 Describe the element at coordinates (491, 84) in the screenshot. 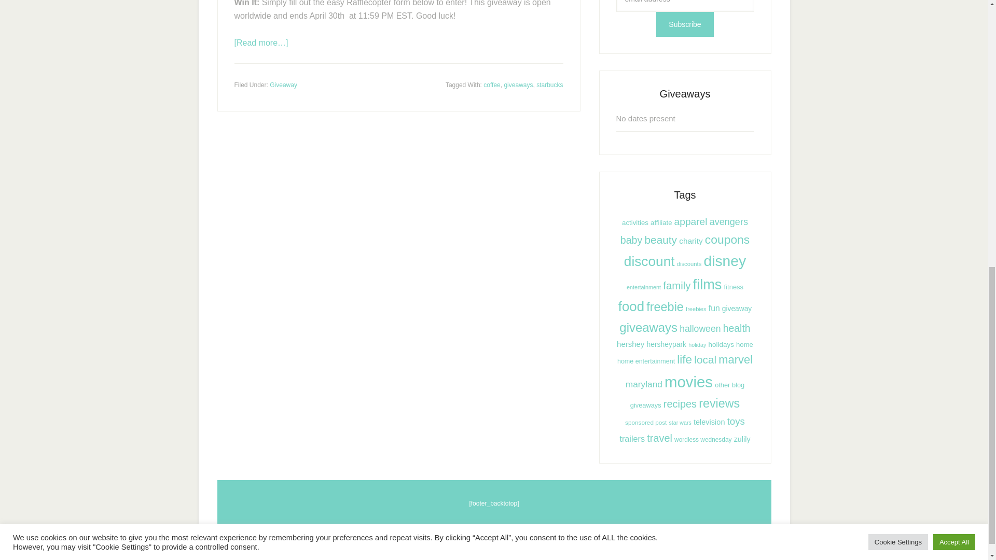

I see `coffee` at that location.